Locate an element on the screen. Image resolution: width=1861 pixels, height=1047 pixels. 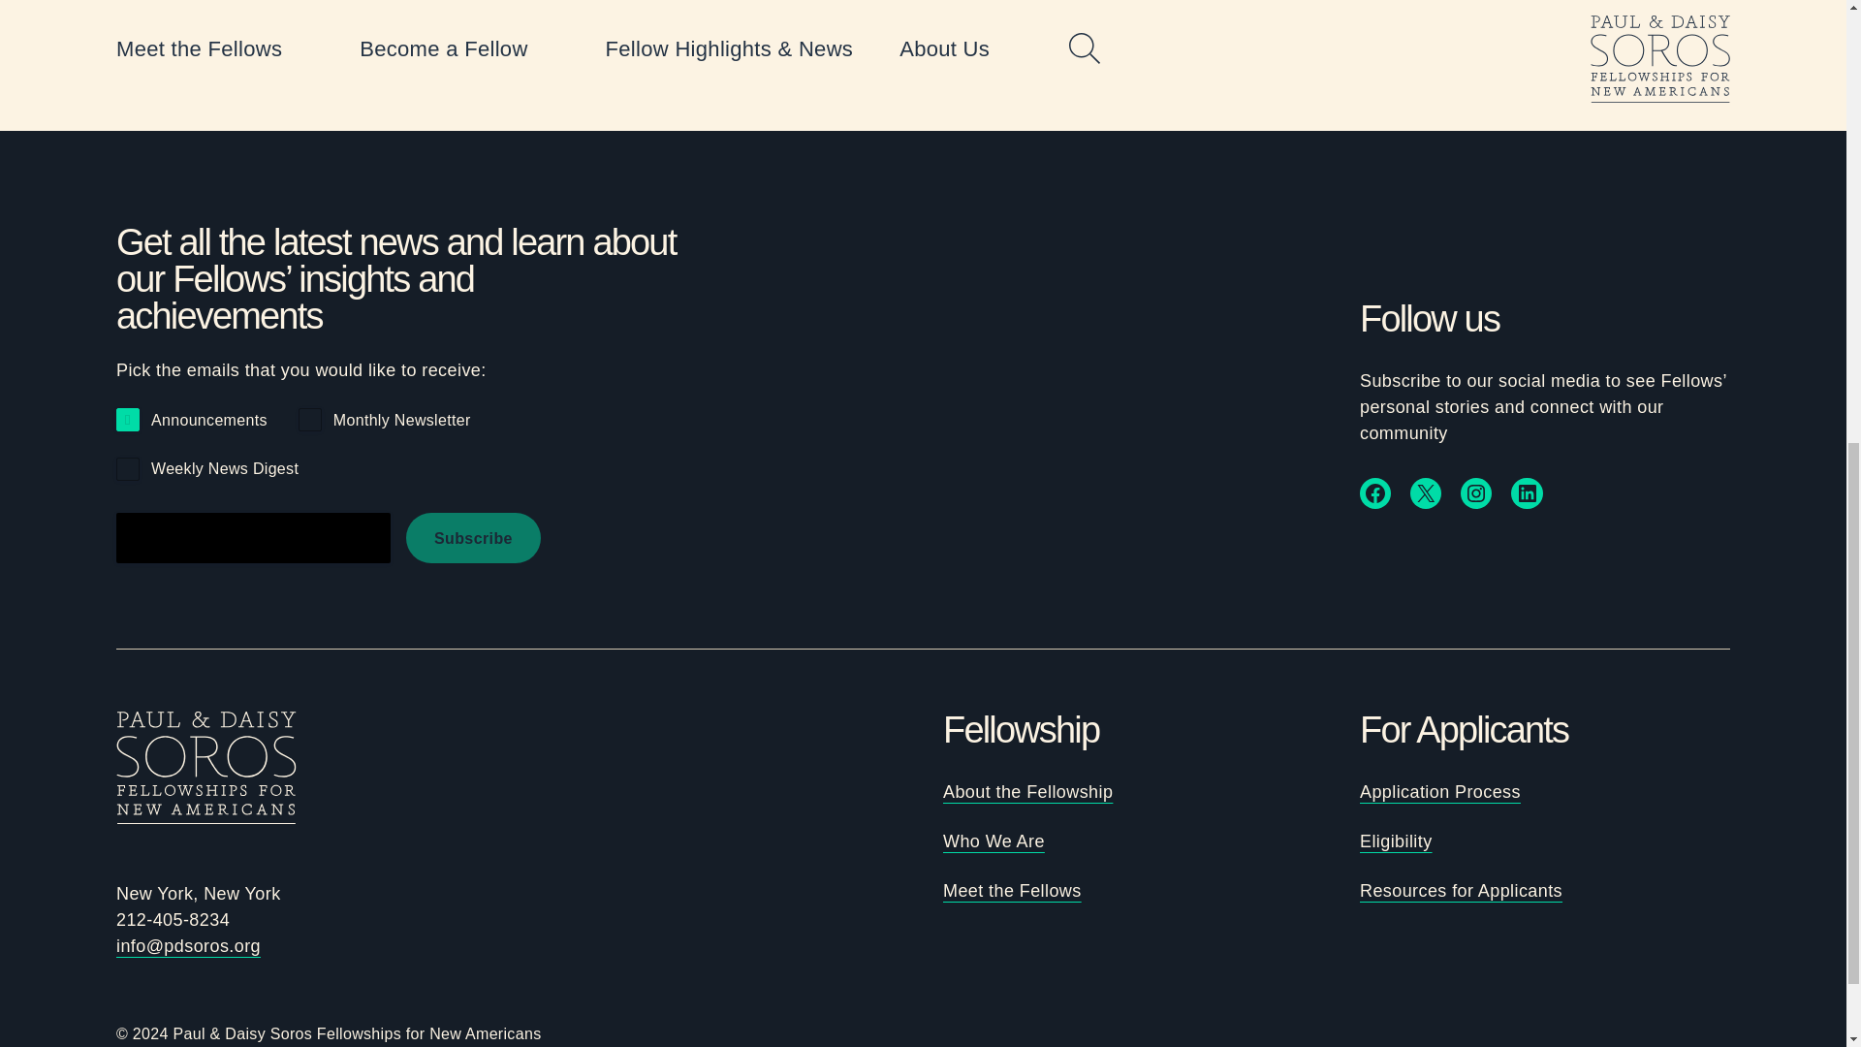
Facebook is located at coordinates (1374, 492).